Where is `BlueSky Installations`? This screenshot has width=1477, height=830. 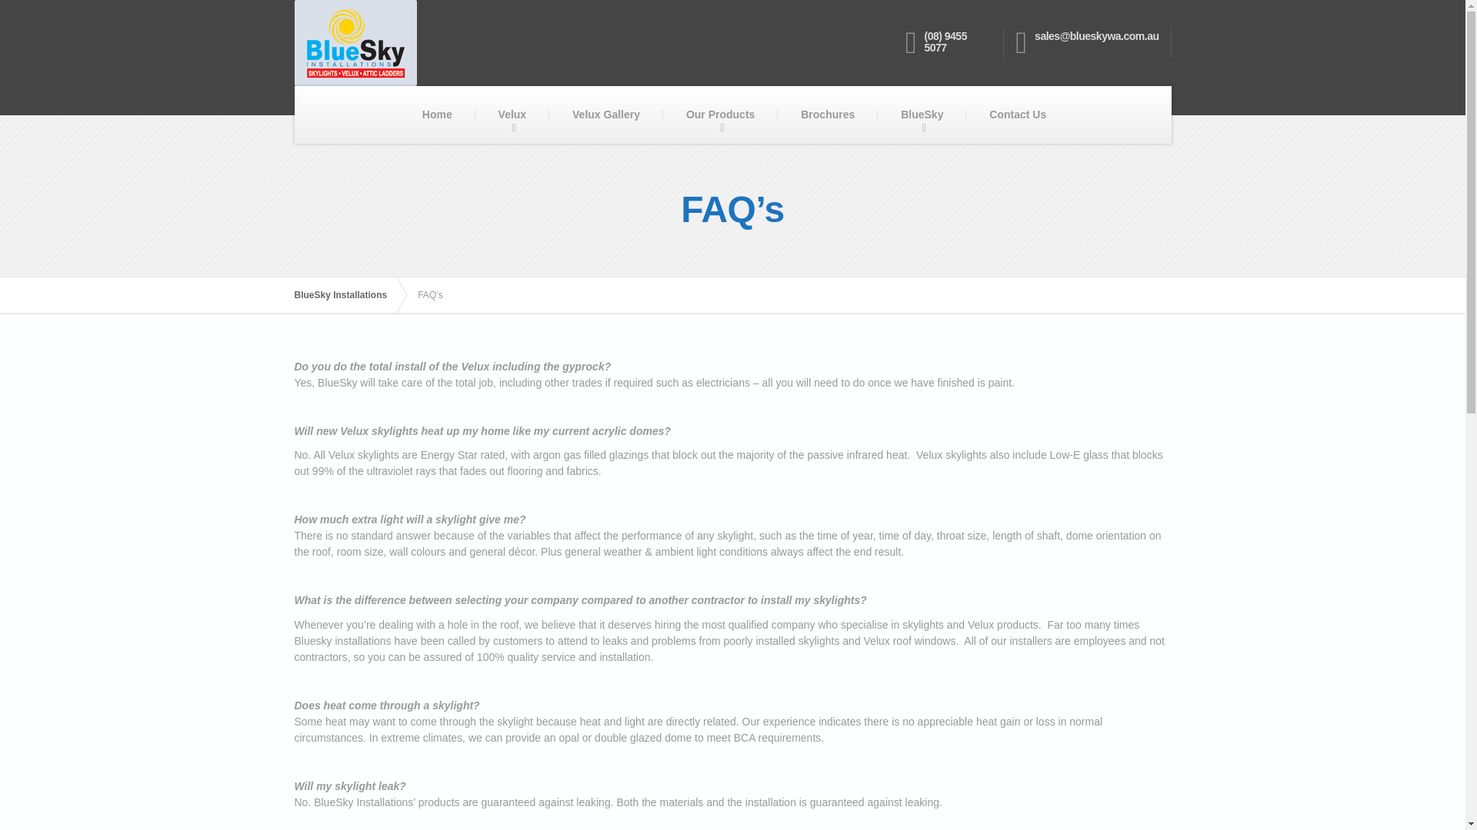
BlueSky Installations is located at coordinates (348, 295).